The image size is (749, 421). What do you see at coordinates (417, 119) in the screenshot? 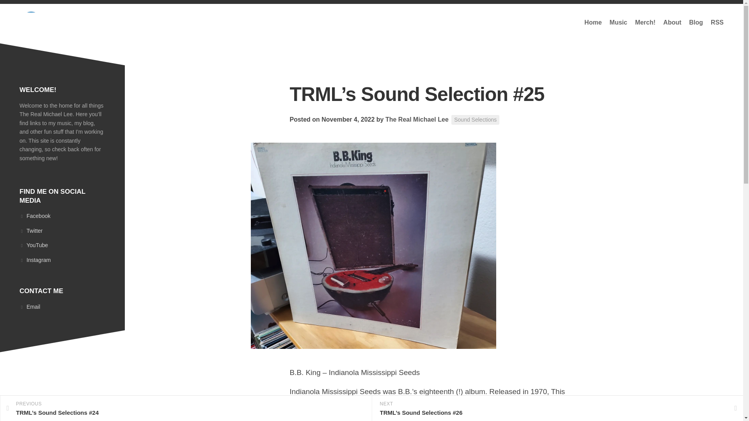
I see `Posts by The Real Michael Lee` at bounding box center [417, 119].